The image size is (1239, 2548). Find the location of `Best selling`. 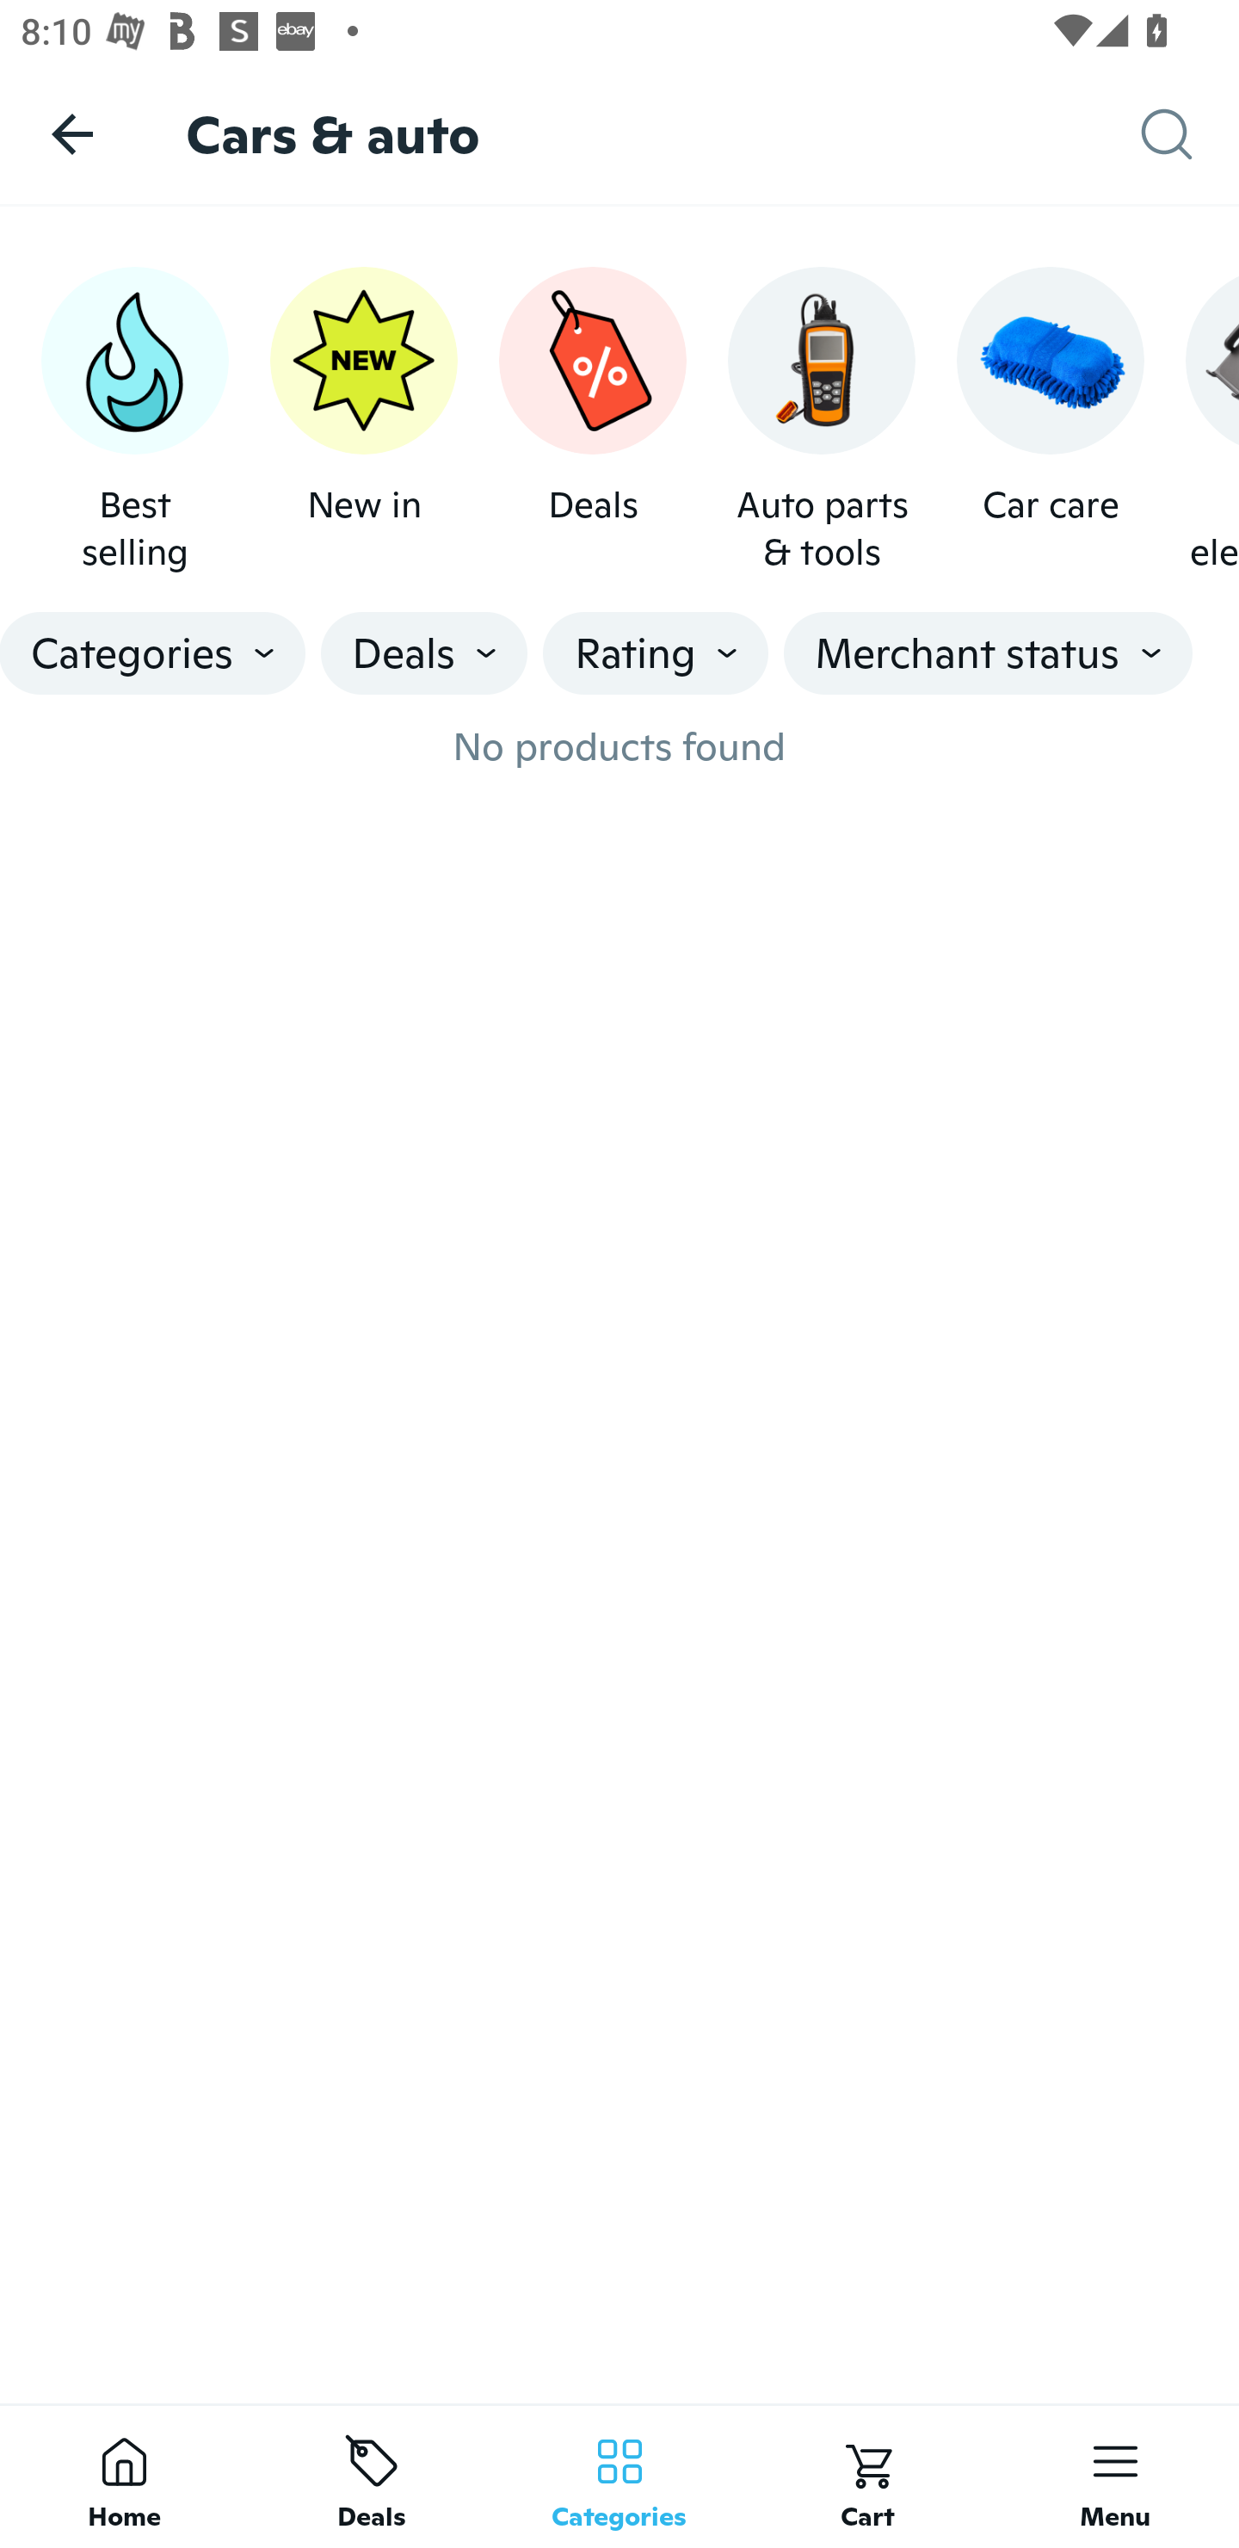

Best selling is located at coordinates (134, 421).